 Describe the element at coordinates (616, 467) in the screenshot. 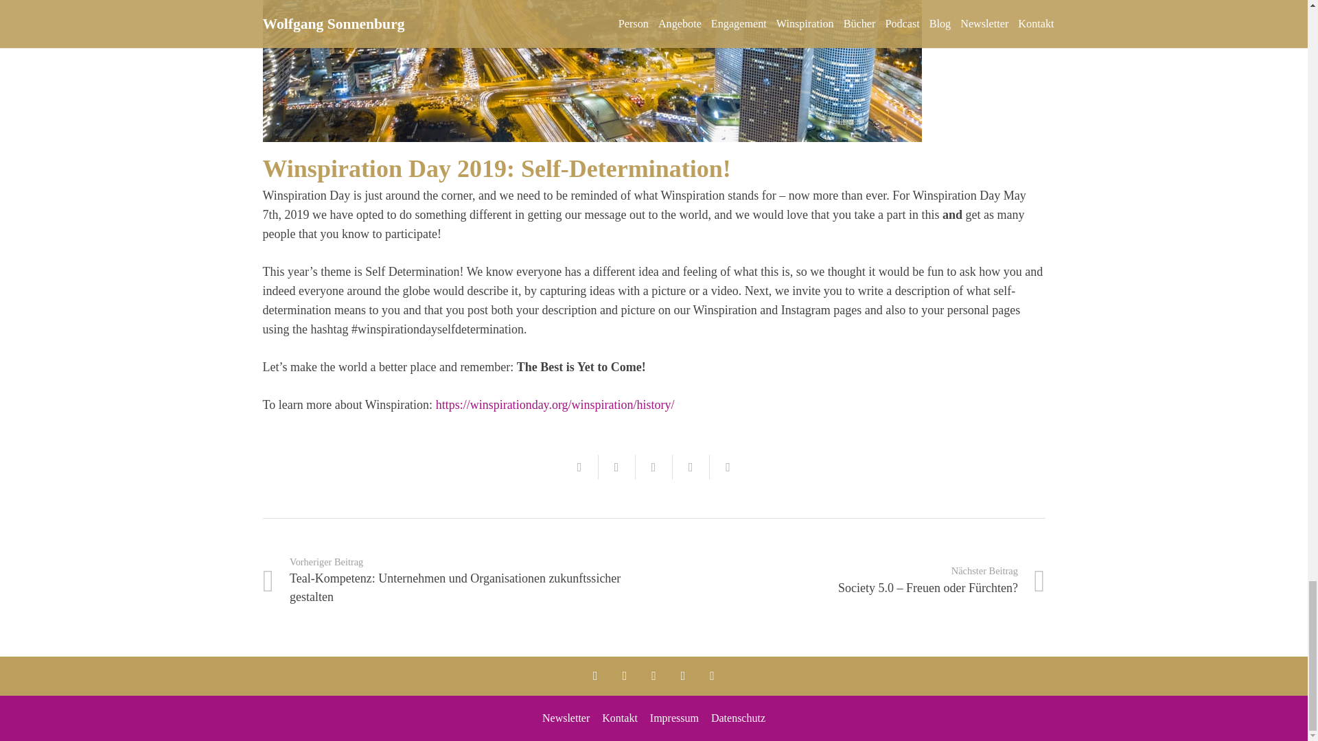

I see `Teile dies` at that location.